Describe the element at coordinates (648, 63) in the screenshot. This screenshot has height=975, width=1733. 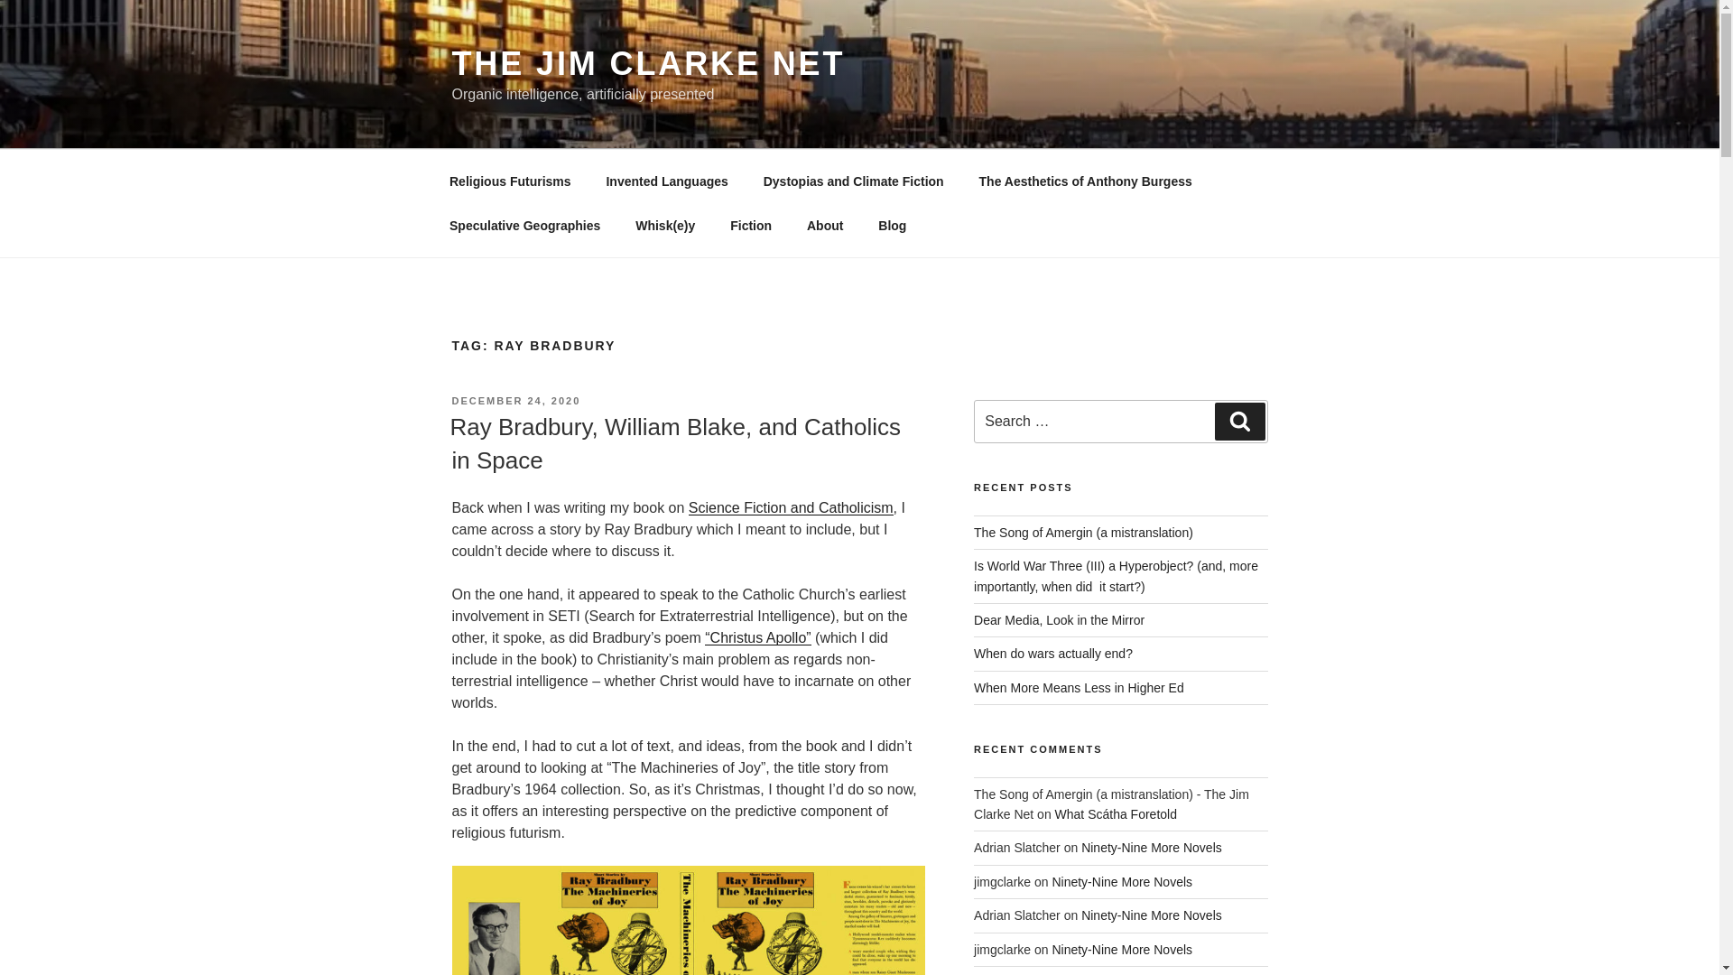
I see `THE JIM CLARKE NET` at that location.